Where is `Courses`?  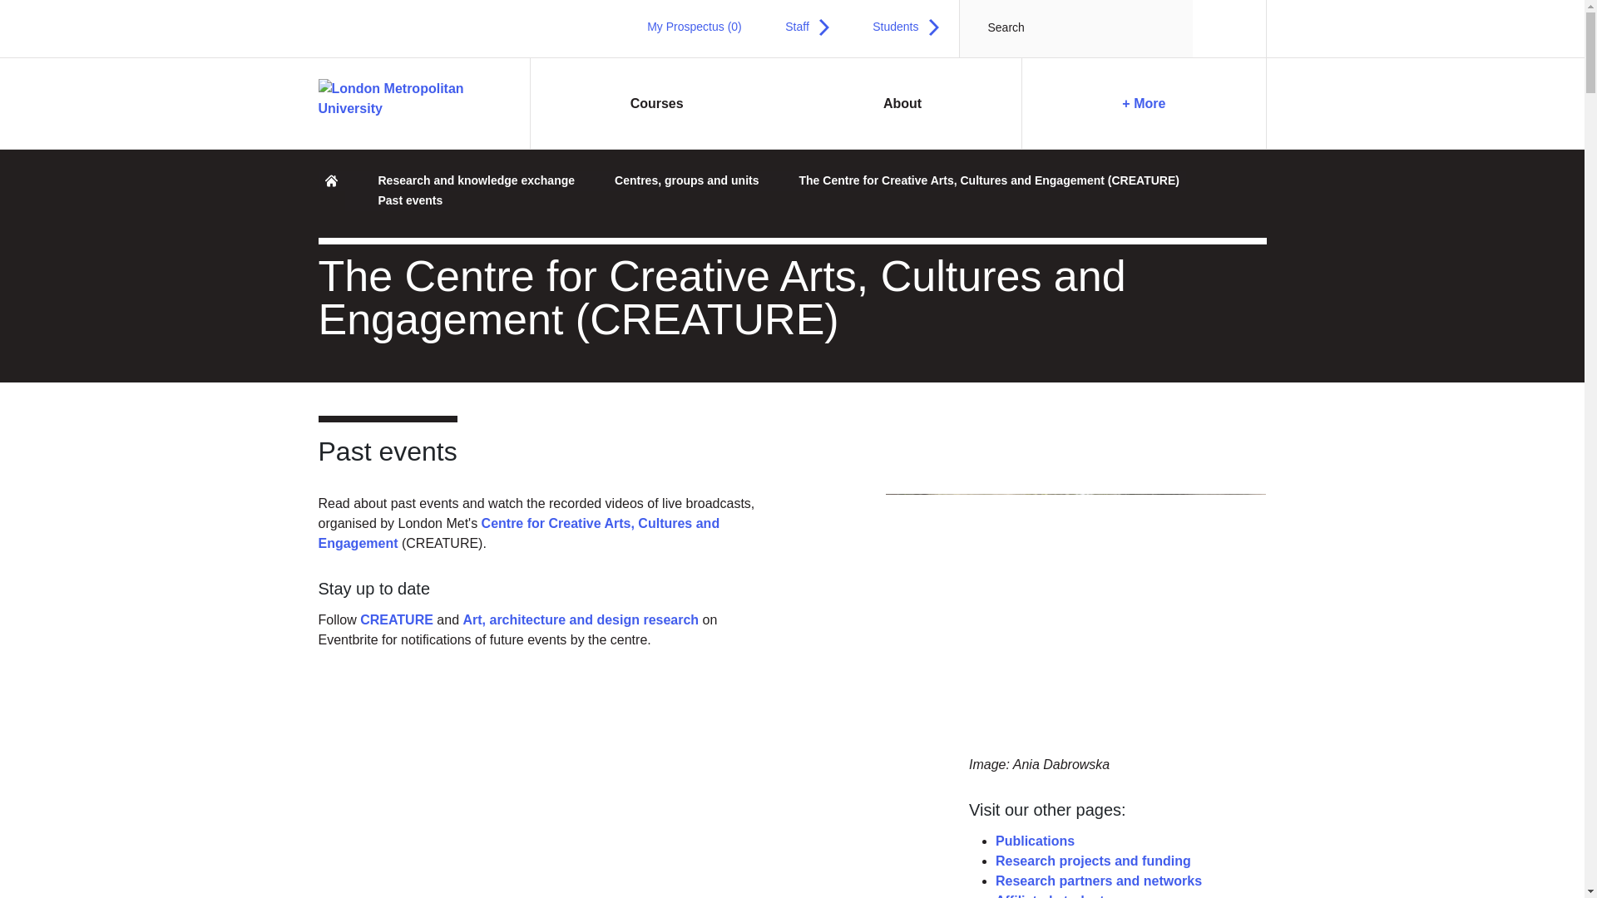
Courses is located at coordinates (657, 104).